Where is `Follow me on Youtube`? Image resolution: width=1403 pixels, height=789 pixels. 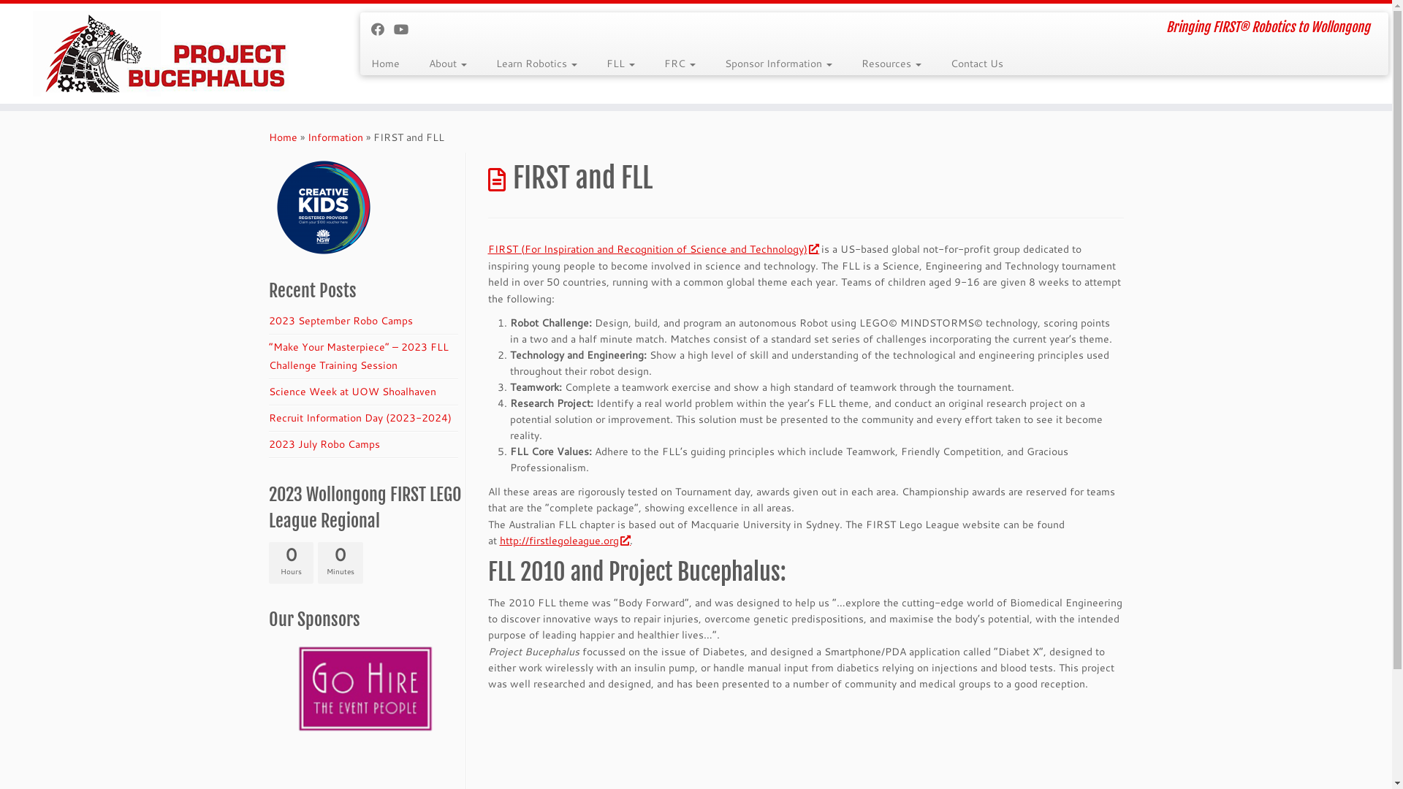 Follow me on Youtube is located at coordinates (406, 29).